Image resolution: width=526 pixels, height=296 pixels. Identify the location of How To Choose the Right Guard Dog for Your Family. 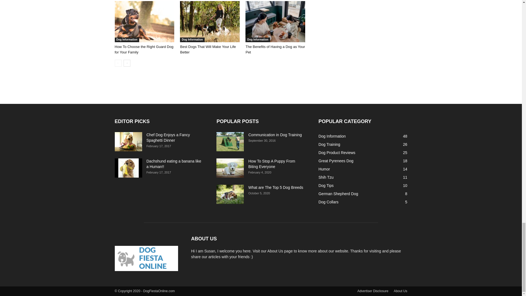
(144, 22).